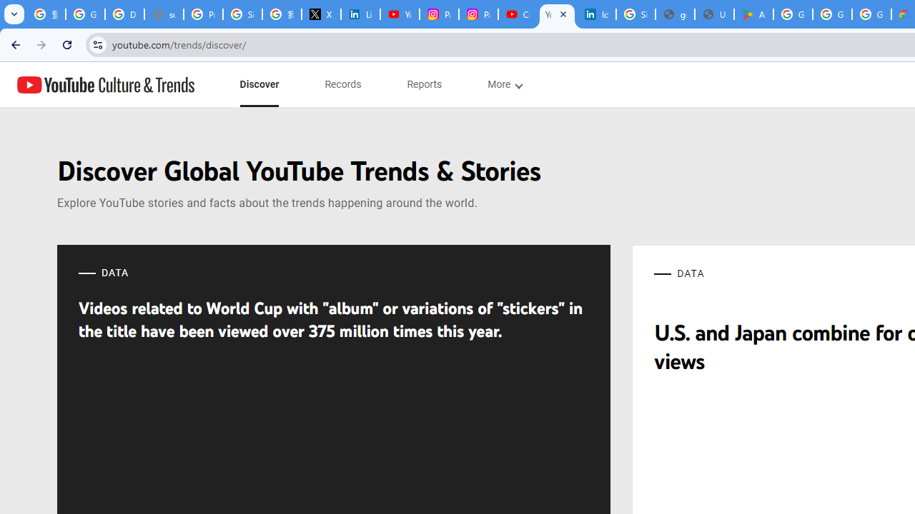  What do you see at coordinates (106, 84) in the screenshot?
I see `YouTube Culture & Trends` at bounding box center [106, 84].